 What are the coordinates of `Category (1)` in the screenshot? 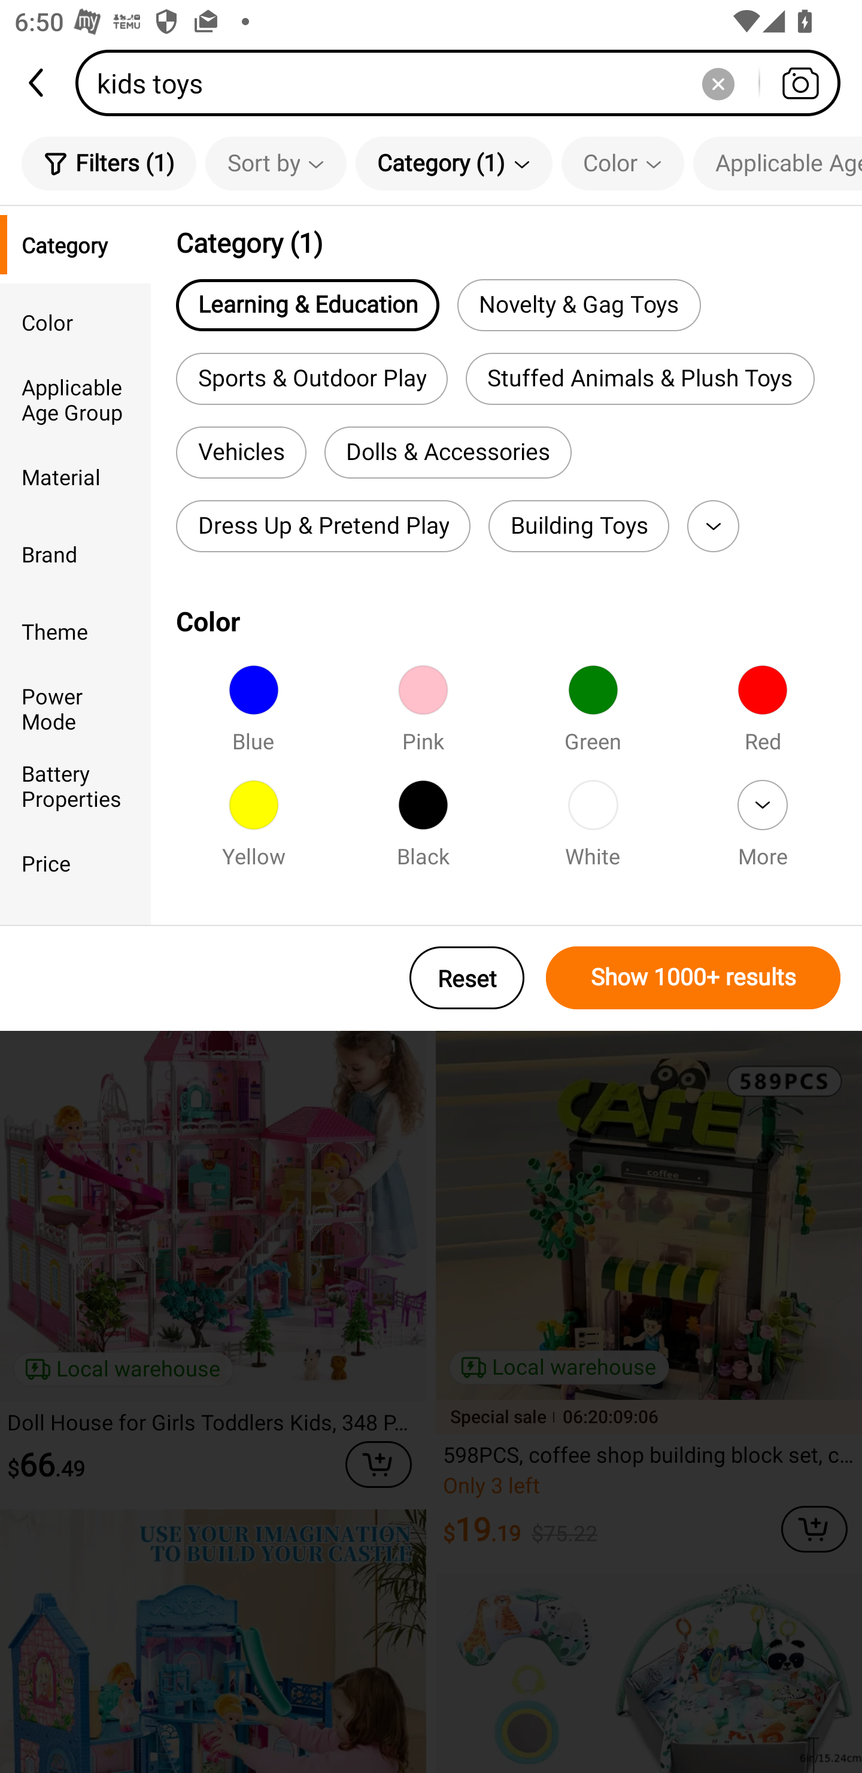 It's located at (454, 163).